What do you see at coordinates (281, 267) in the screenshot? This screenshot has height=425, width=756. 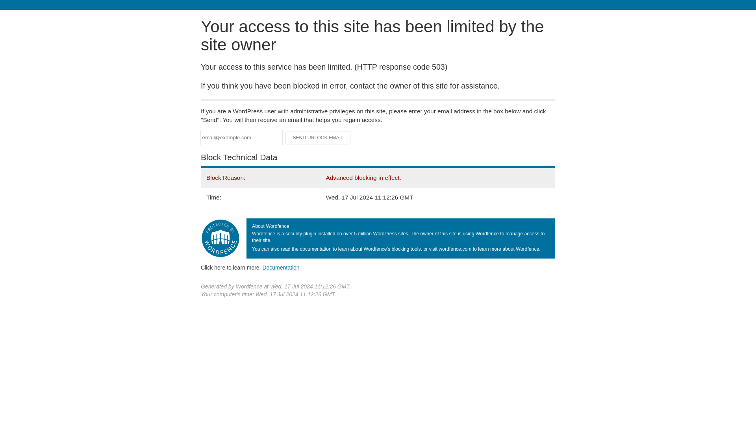 I see `Documentation` at bounding box center [281, 267].